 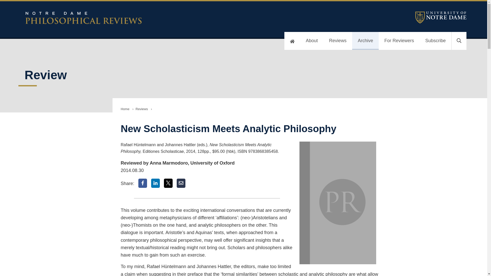 What do you see at coordinates (155, 183) in the screenshot?
I see `LinkedIn` at bounding box center [155, 183].